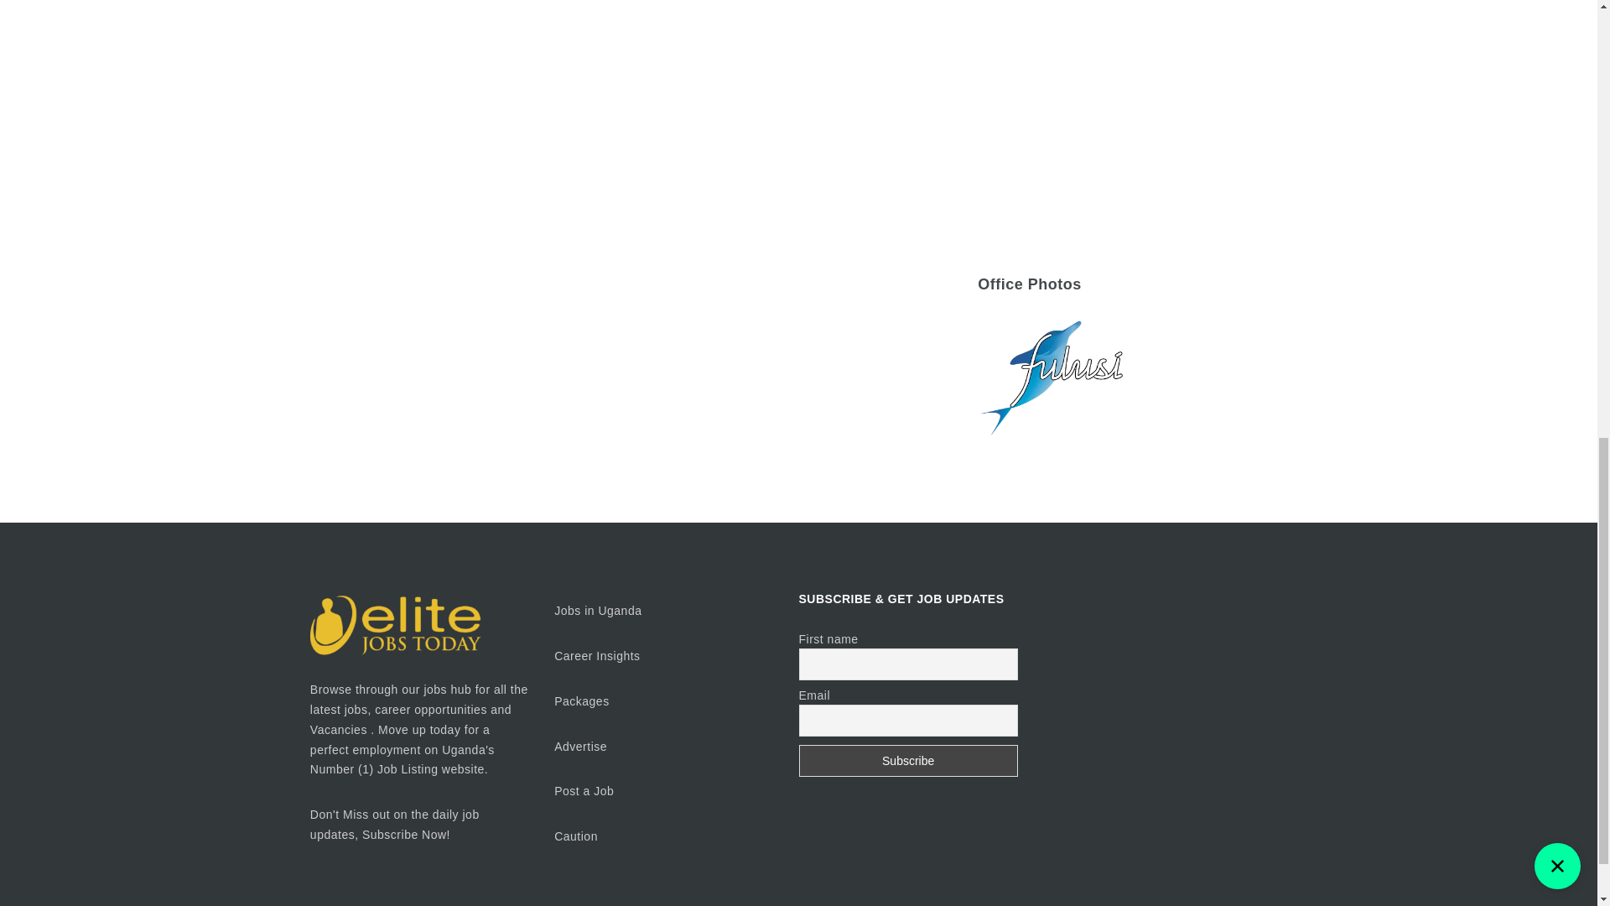 The width and height of the screenshot is (1610, 906). Describe the element at coordinates (597, 611) in the screenshot. I see `Jobs in Uganda` at that location.